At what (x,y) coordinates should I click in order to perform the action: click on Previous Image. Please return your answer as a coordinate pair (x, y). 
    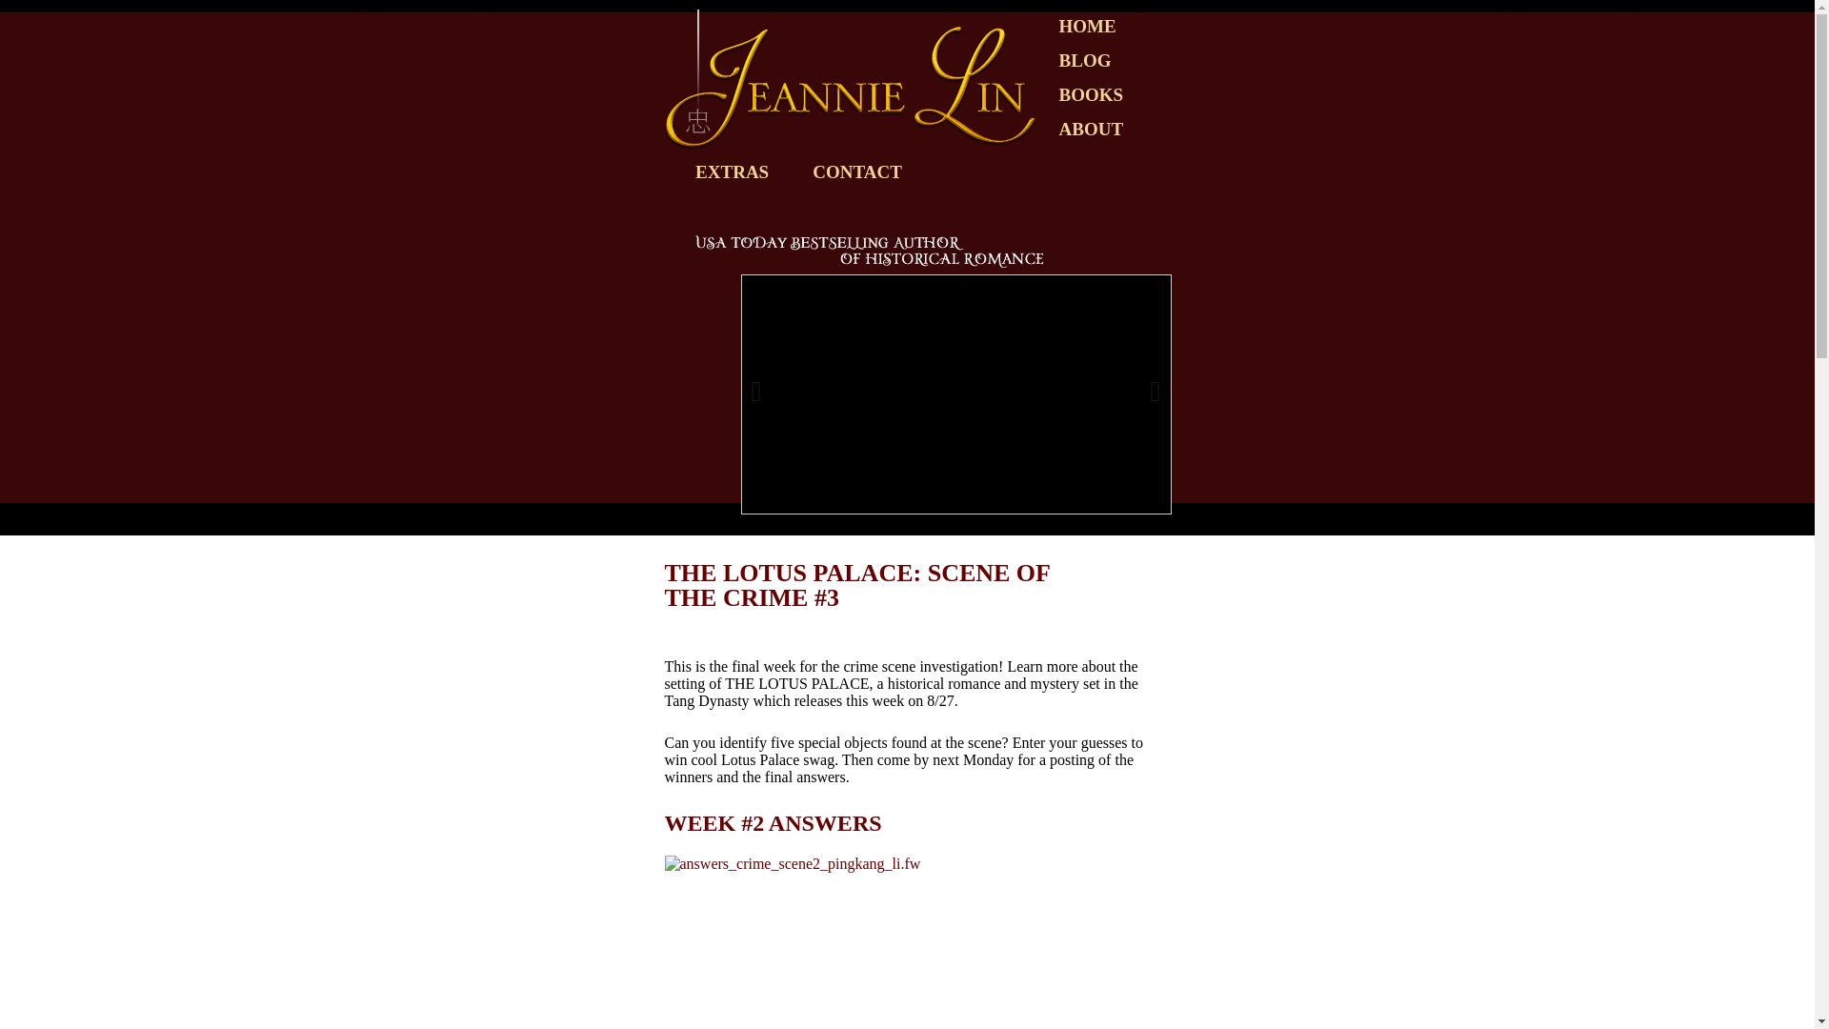
    Looking at the image, I should click on (794, 394).